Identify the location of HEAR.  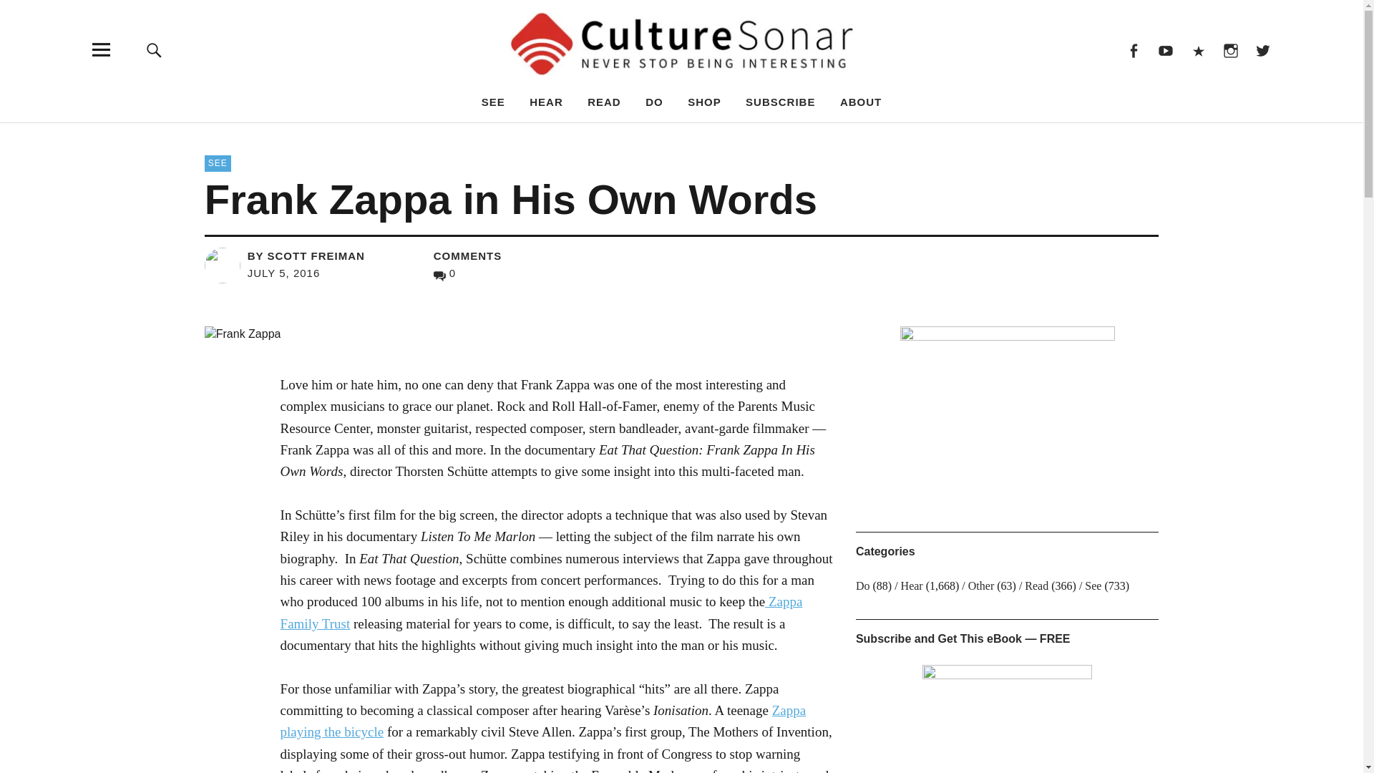
(546, 102).